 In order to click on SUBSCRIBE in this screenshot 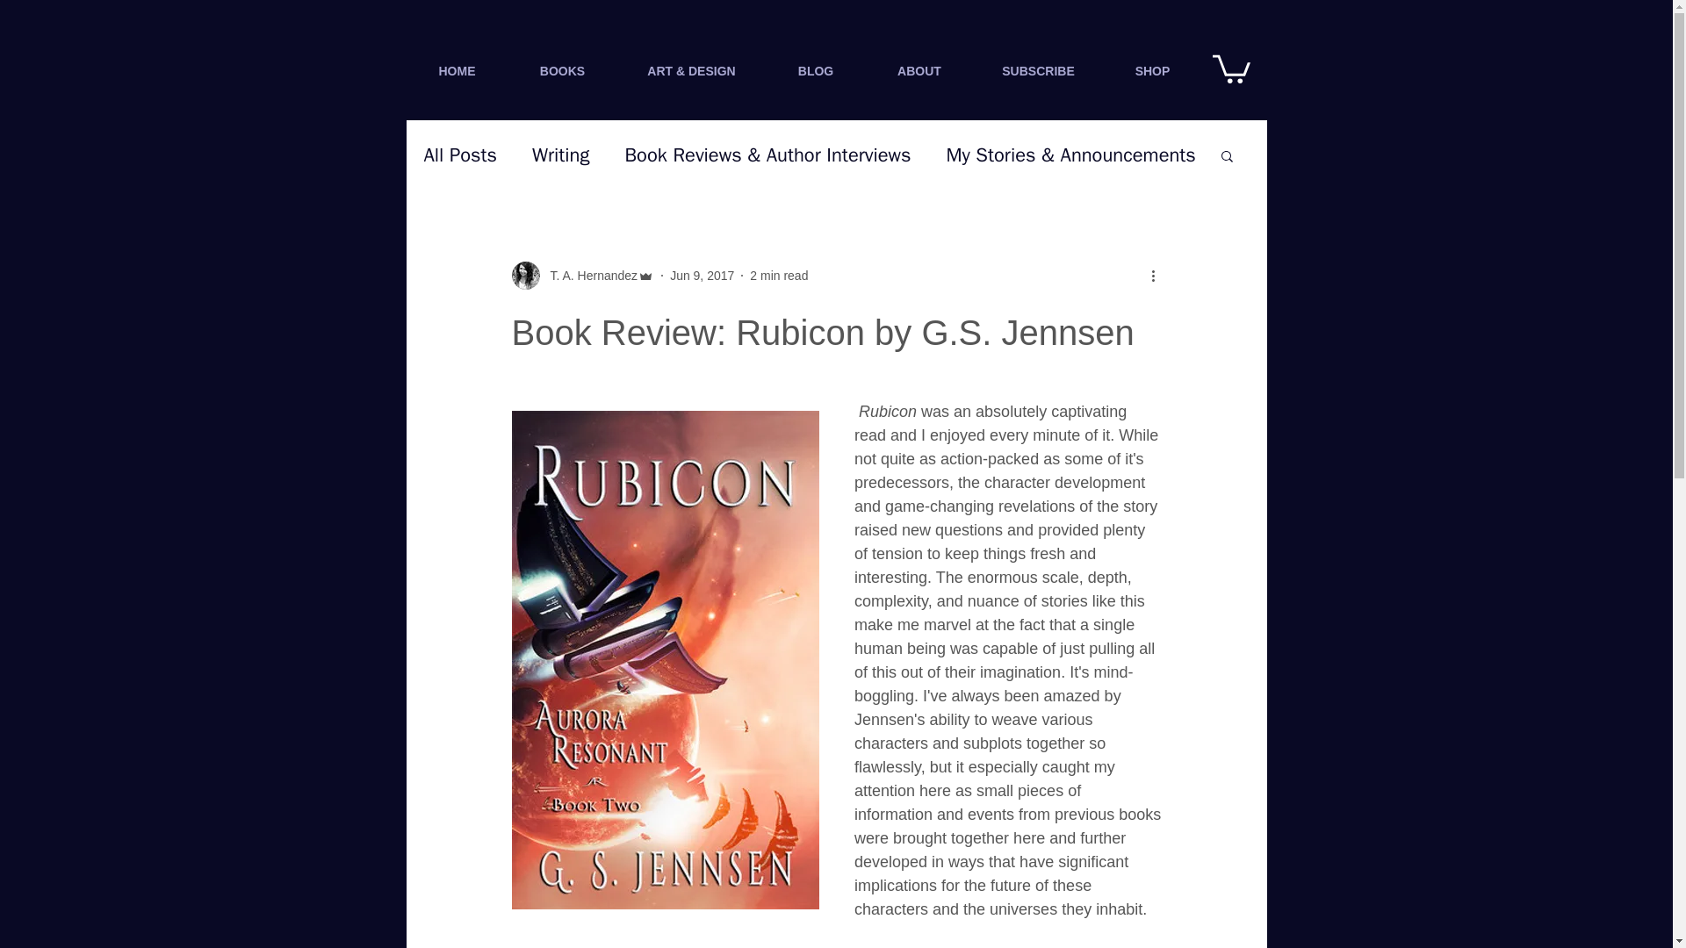, I will do `click(1037, 70)`.